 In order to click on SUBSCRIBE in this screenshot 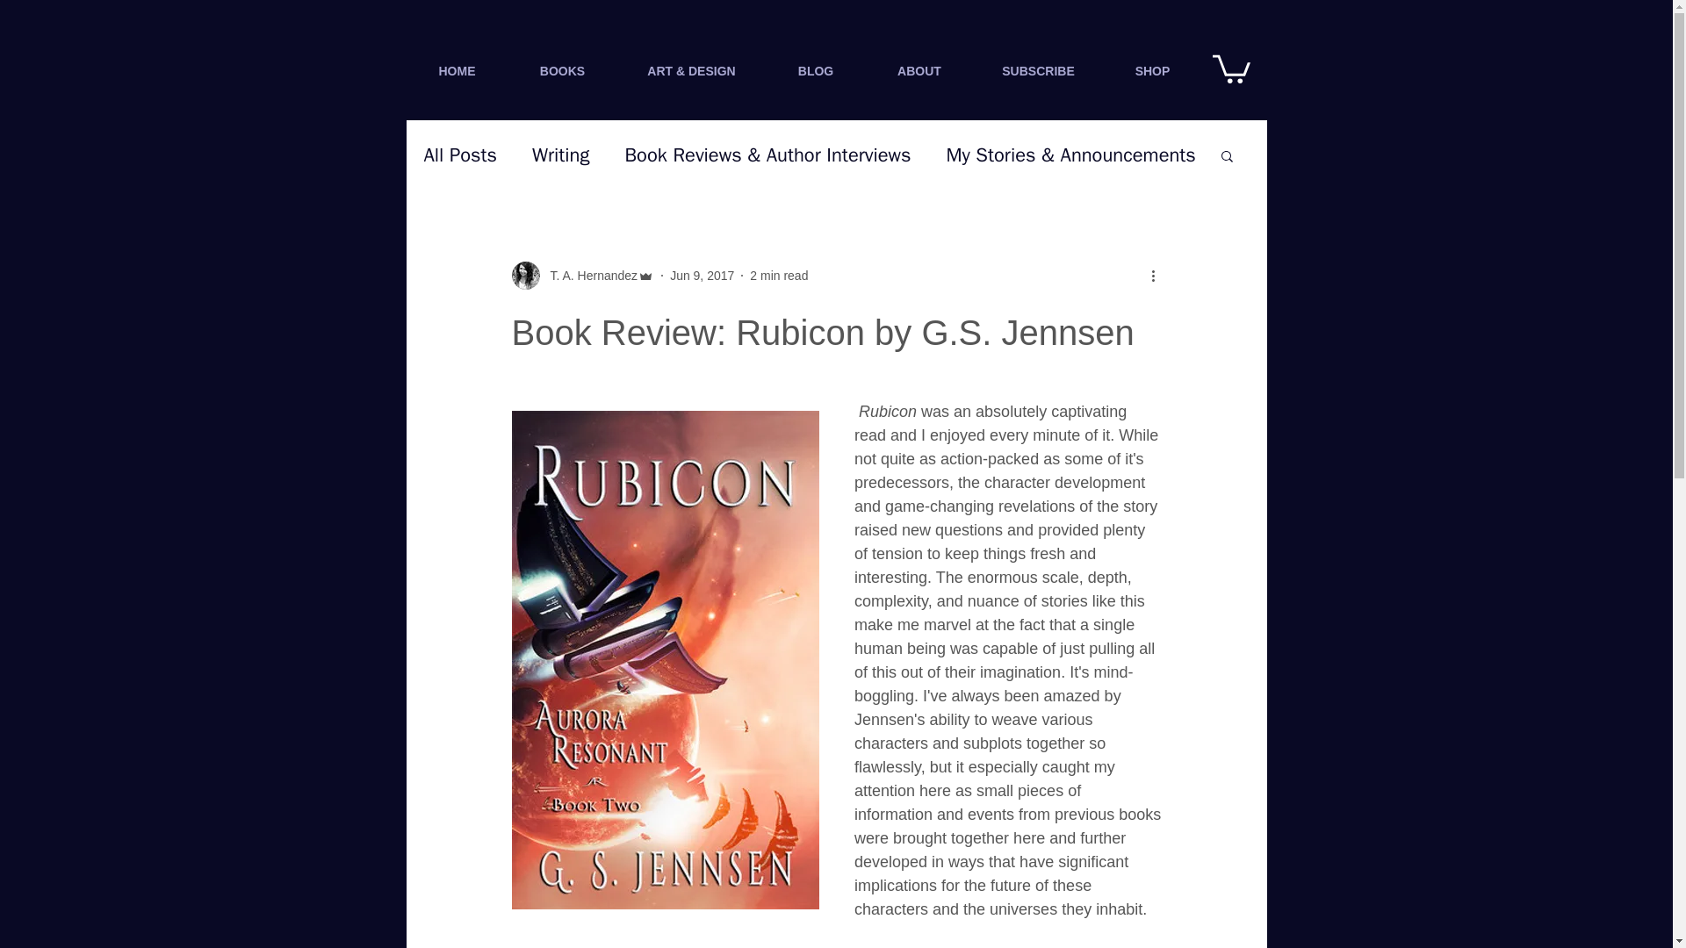, I will do `click(1037, 70)`.